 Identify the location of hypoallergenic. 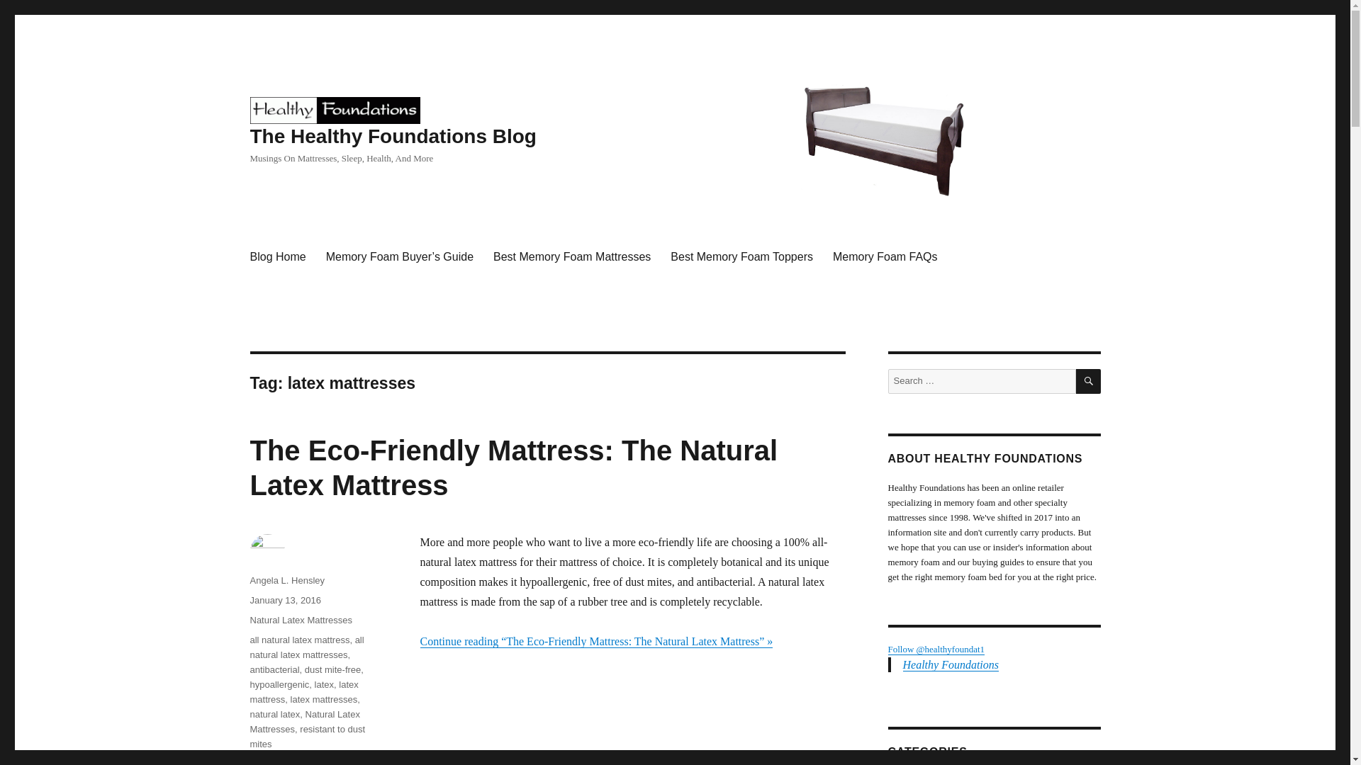
(279, 684).